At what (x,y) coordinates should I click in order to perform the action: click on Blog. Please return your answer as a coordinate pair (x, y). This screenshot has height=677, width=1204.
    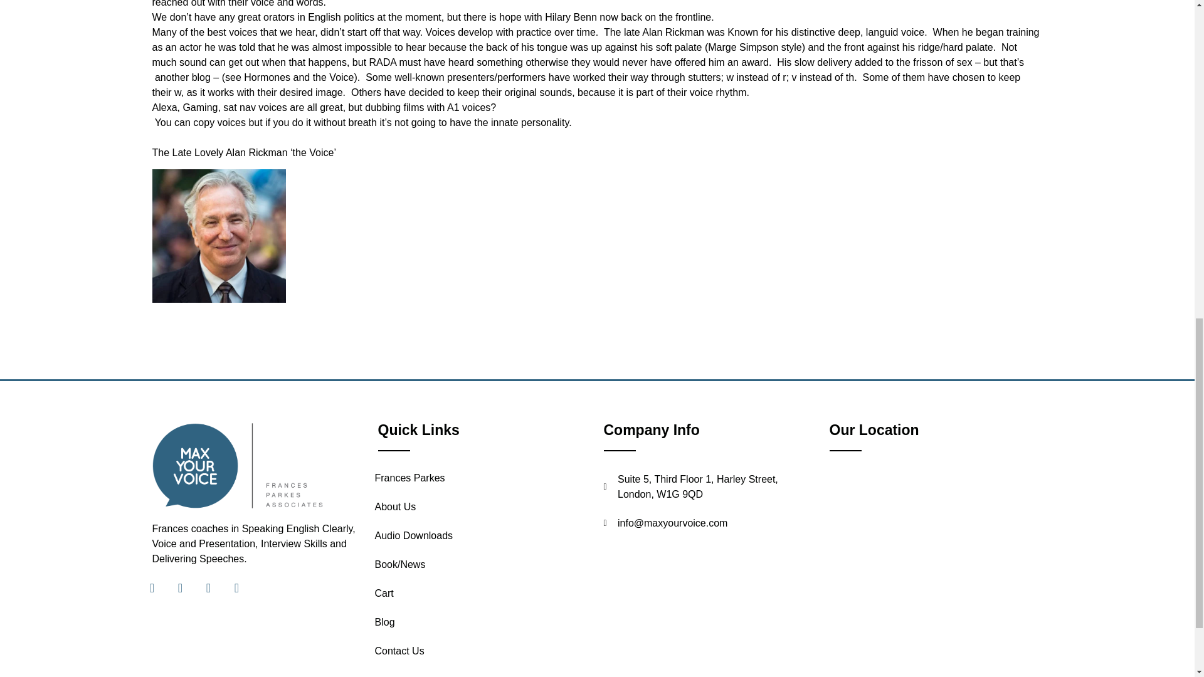
    Looking at the image, I should click on (479, 622).